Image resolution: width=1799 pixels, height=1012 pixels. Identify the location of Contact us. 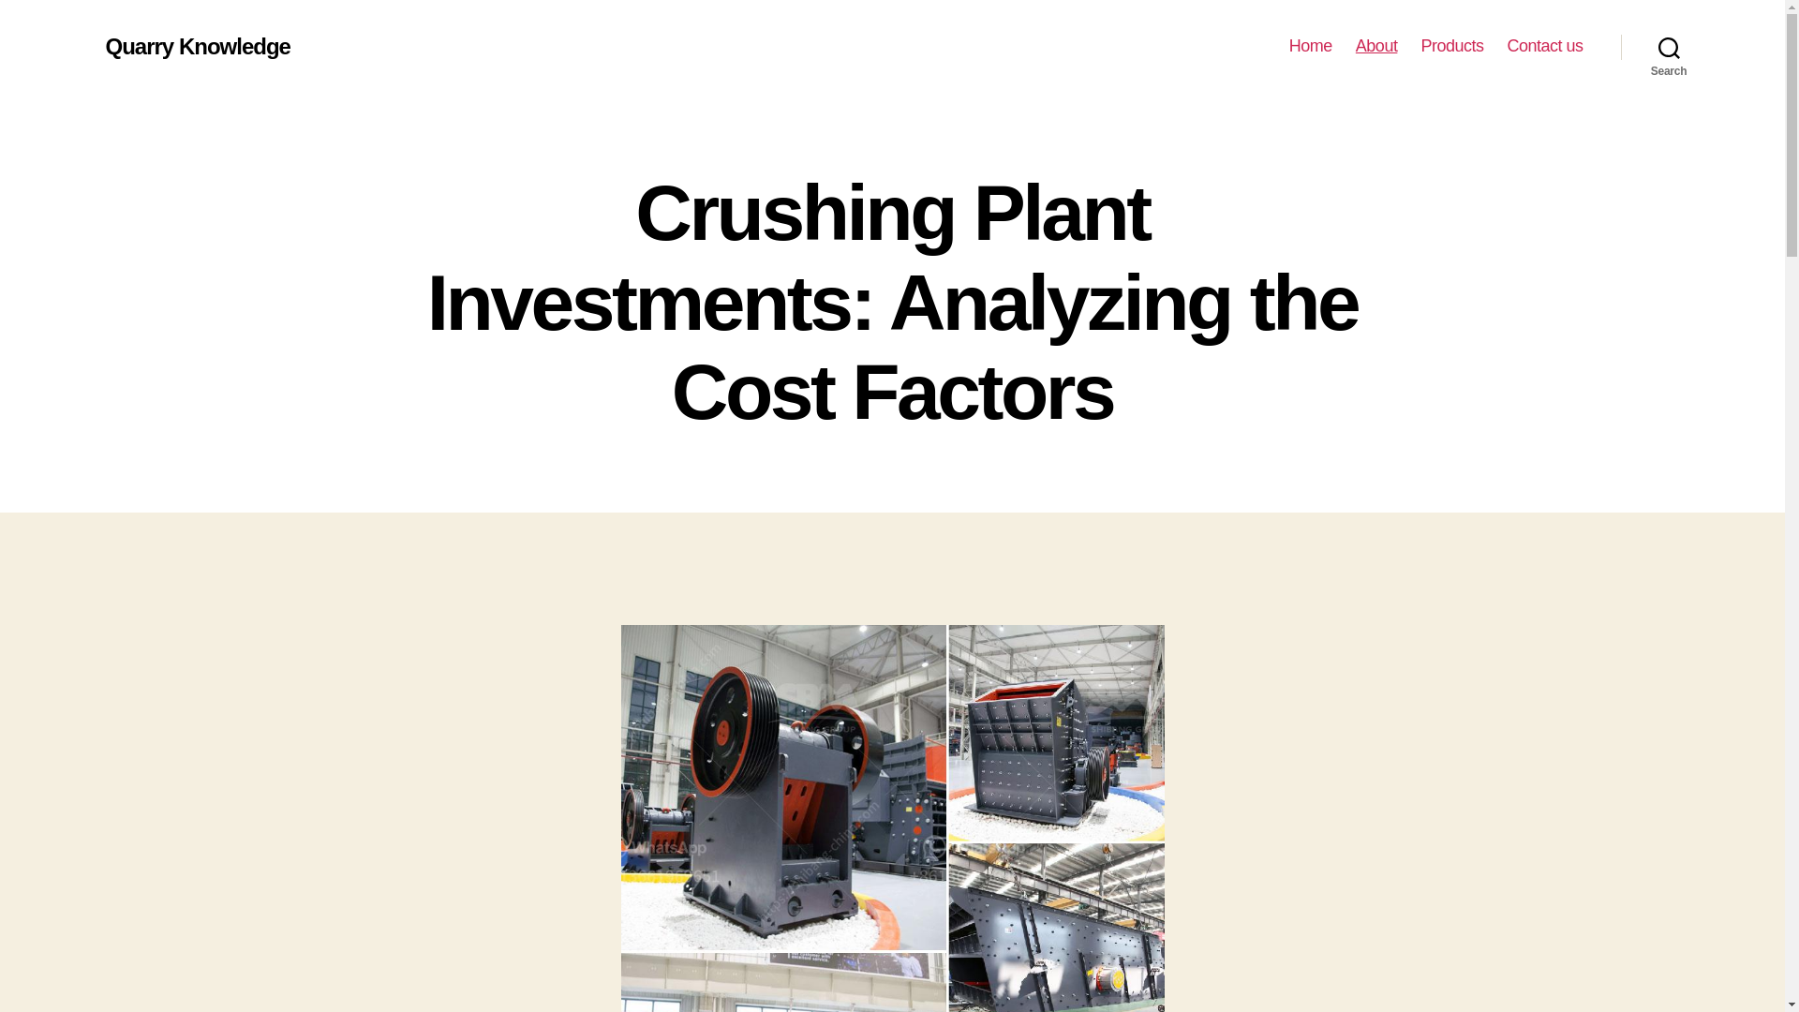
(1544, 46).